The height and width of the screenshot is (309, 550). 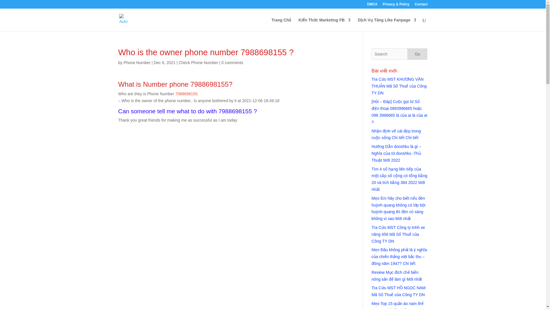 What do you see at coordinates (137, 62) in the screenshot?
I see `Phone Number` at bounding box center [137, 62].